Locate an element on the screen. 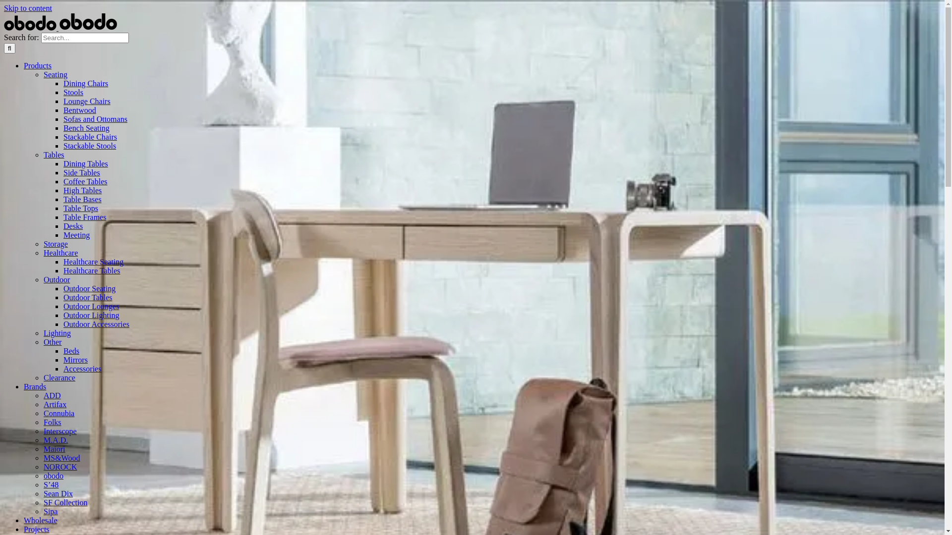 The image size is (952, 535). Healthcare Tables is located at coordinates (92, 270).